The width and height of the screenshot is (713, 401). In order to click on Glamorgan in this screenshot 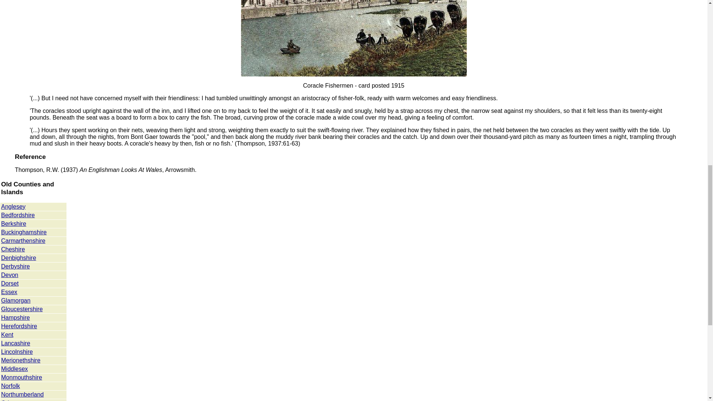, I will do `click(16, 300)`.